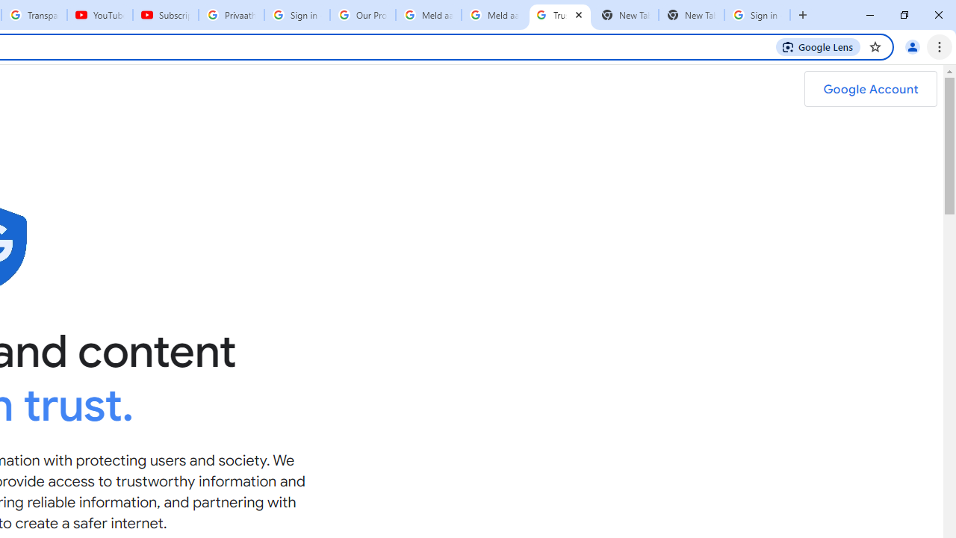 The width and height of the screenshot is (956, 538). I want to click on Chrome, so click(941, 46).